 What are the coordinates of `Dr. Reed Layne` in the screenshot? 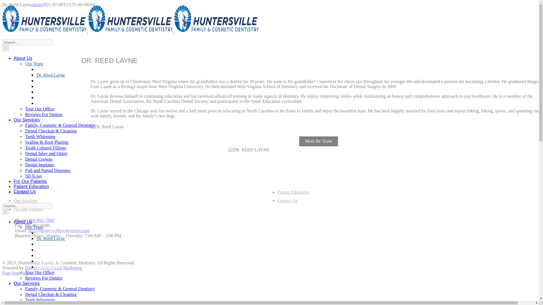 It's located at (51, 238).